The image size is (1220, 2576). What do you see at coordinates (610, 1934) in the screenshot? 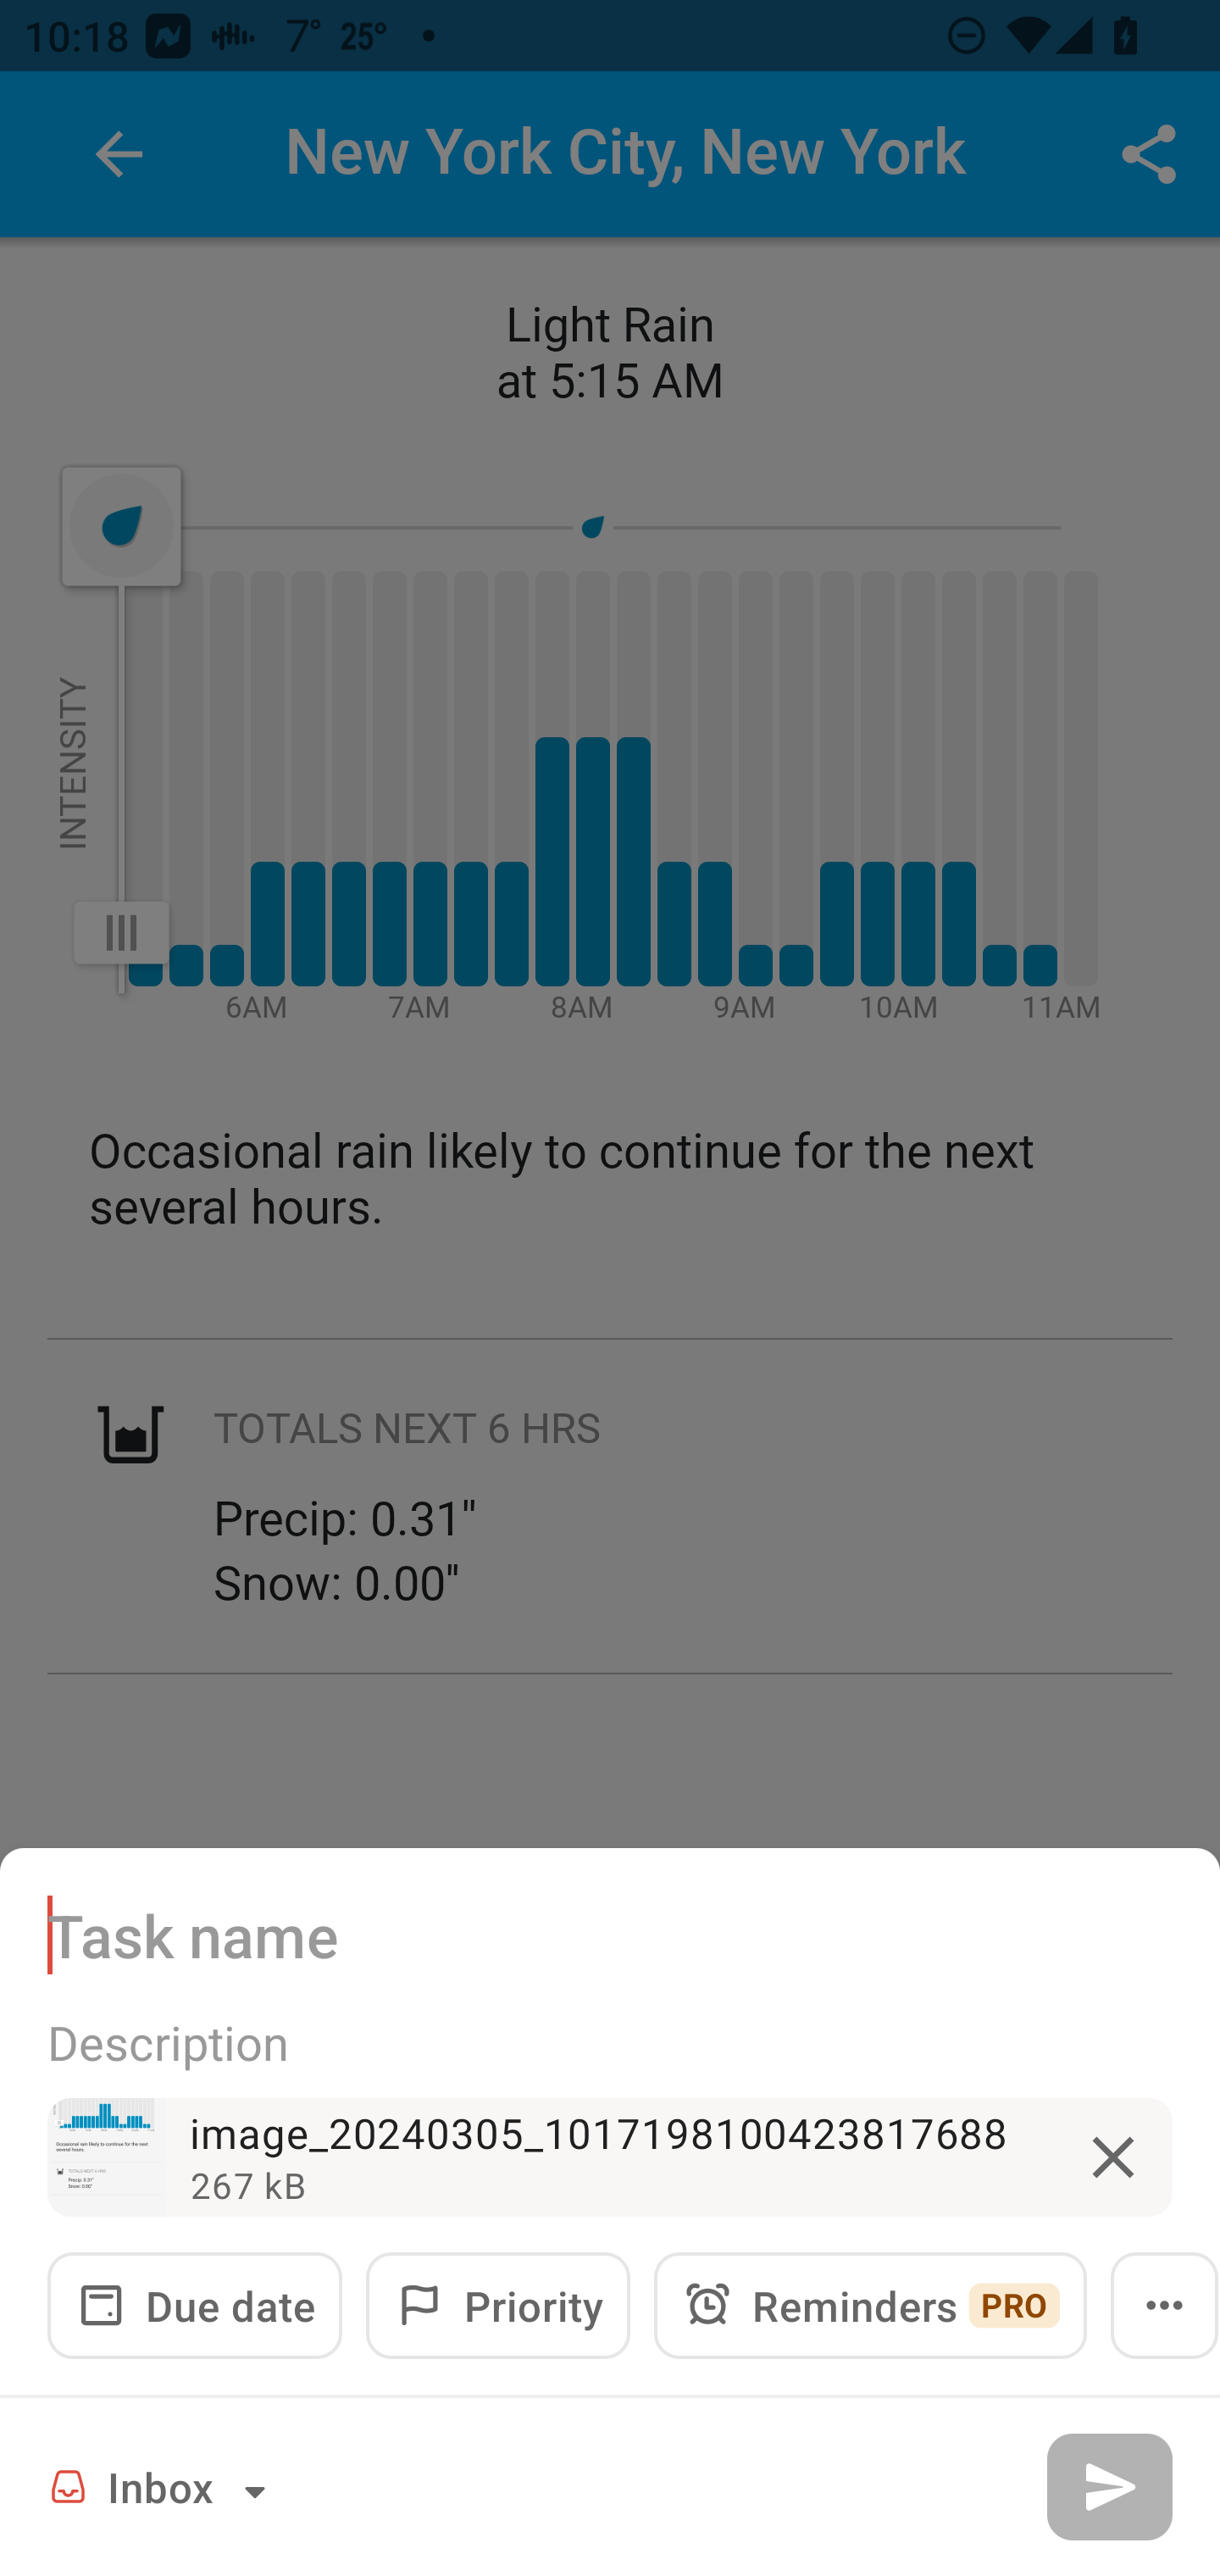
I see `Task name` at bounding box center [610, 1934].